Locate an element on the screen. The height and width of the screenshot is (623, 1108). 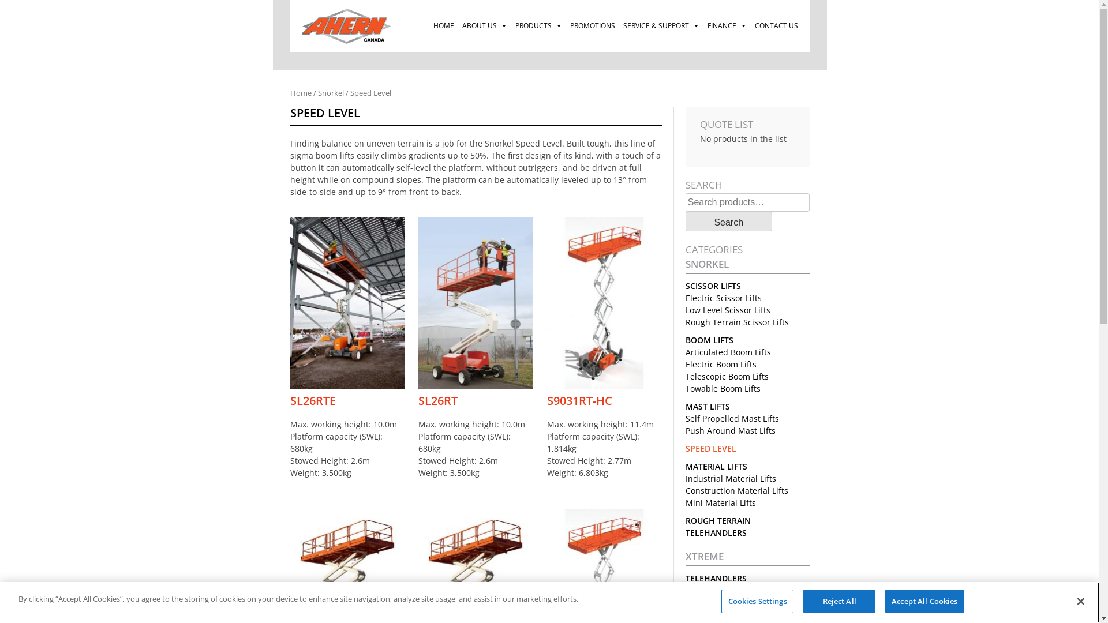
MATERIAL LIFTS is located at coordinates (717, 466).